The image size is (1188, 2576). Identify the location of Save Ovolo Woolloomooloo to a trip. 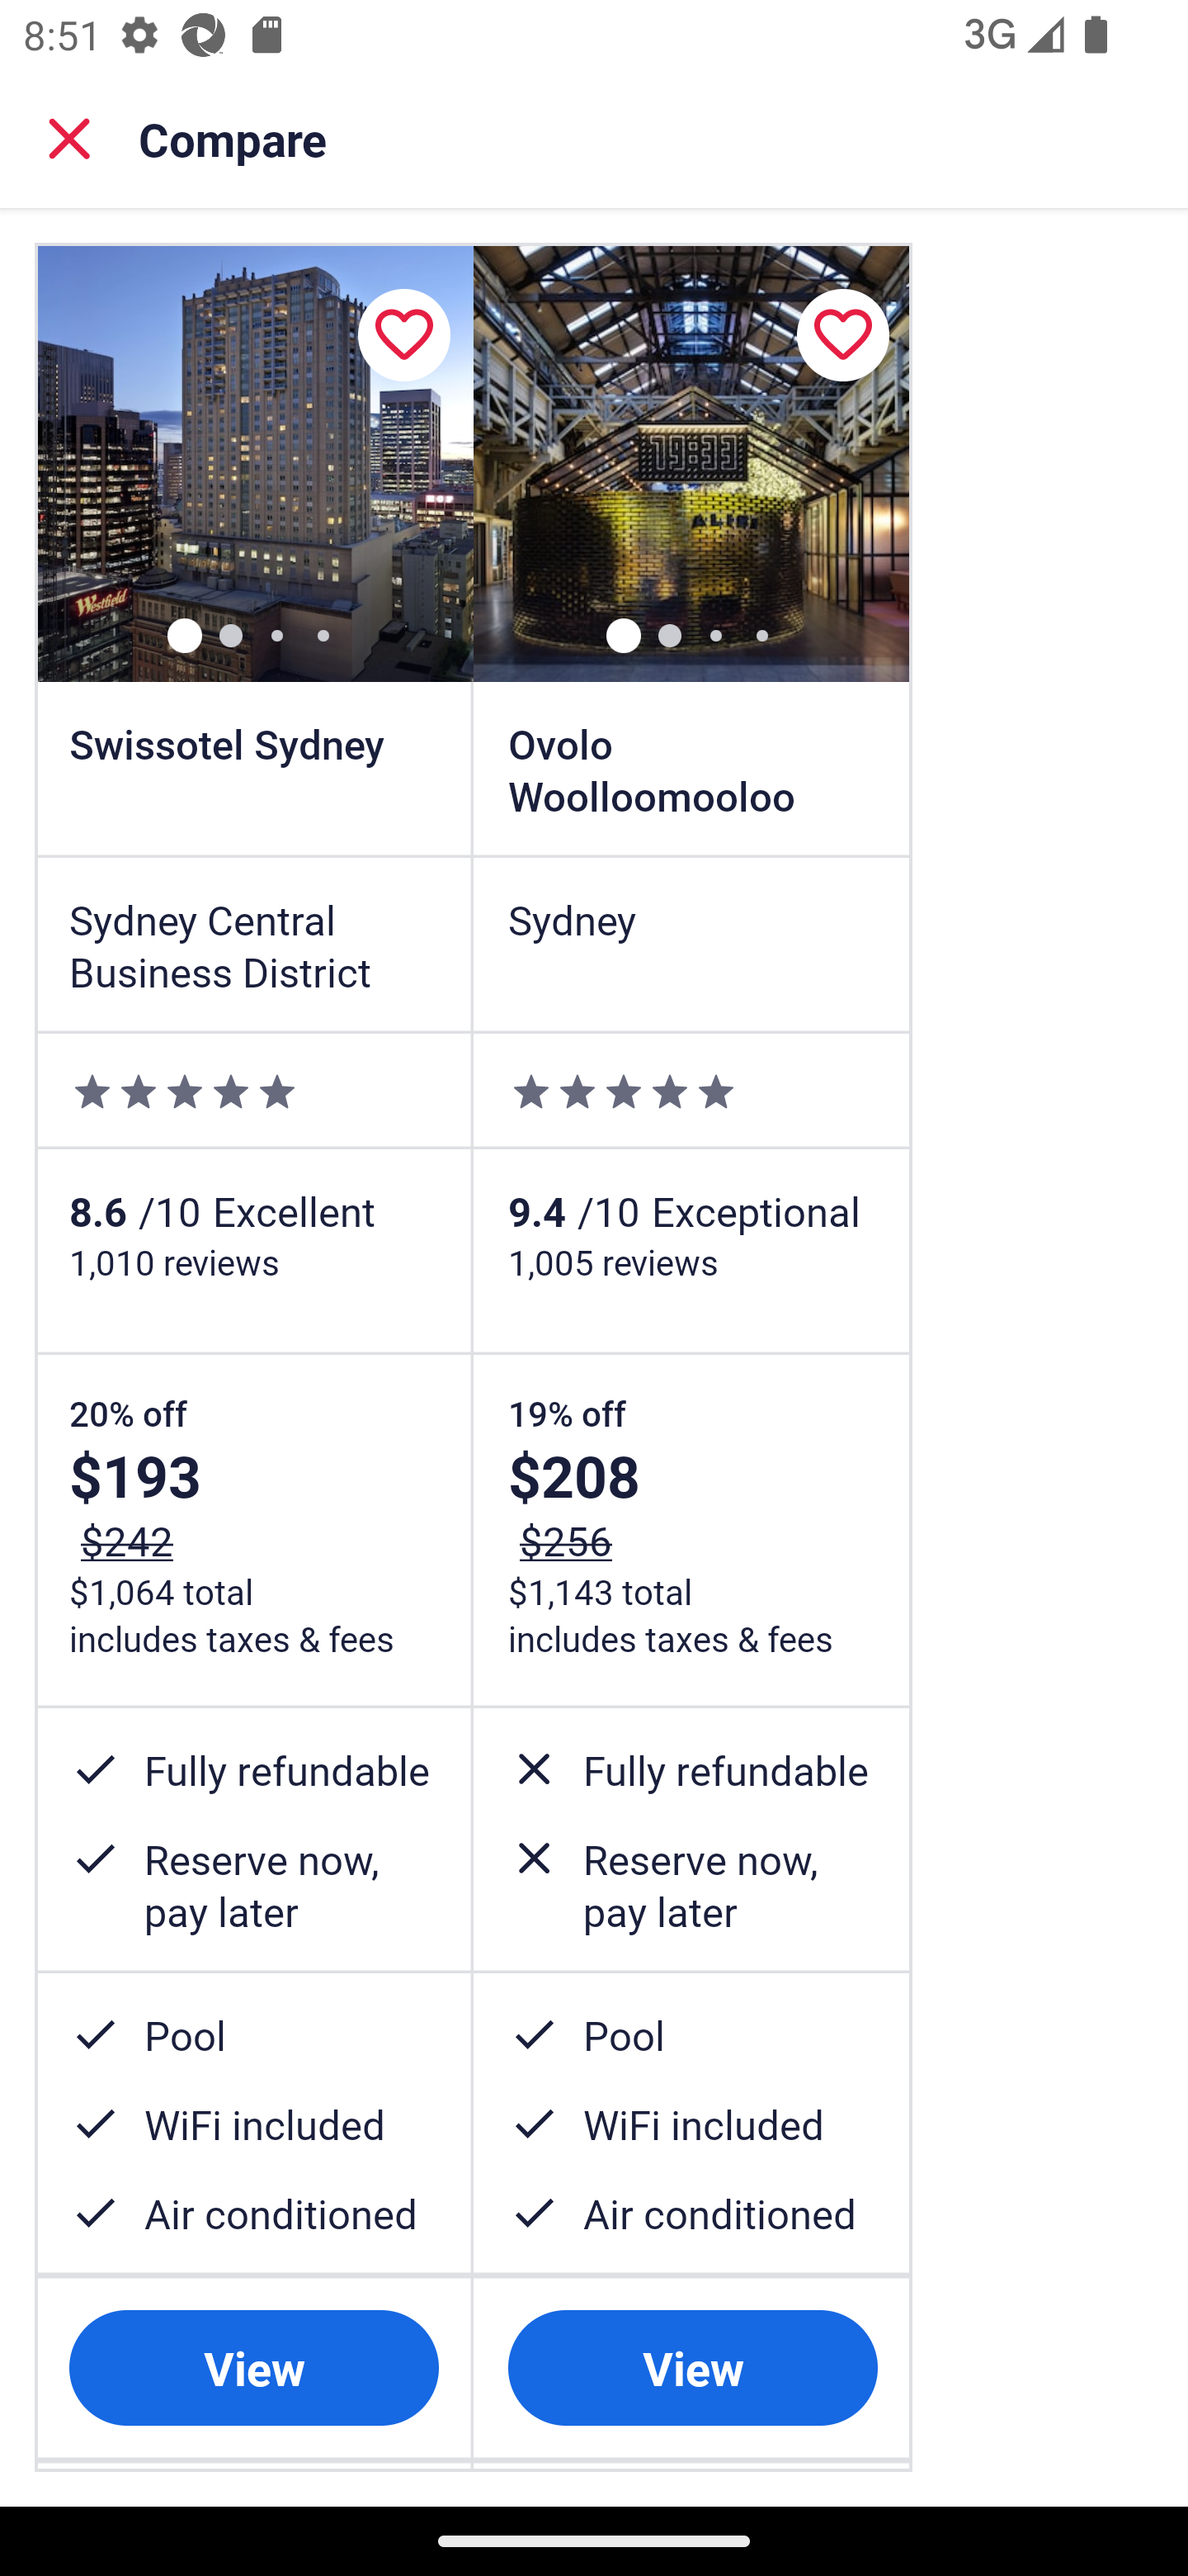
(842, 334).